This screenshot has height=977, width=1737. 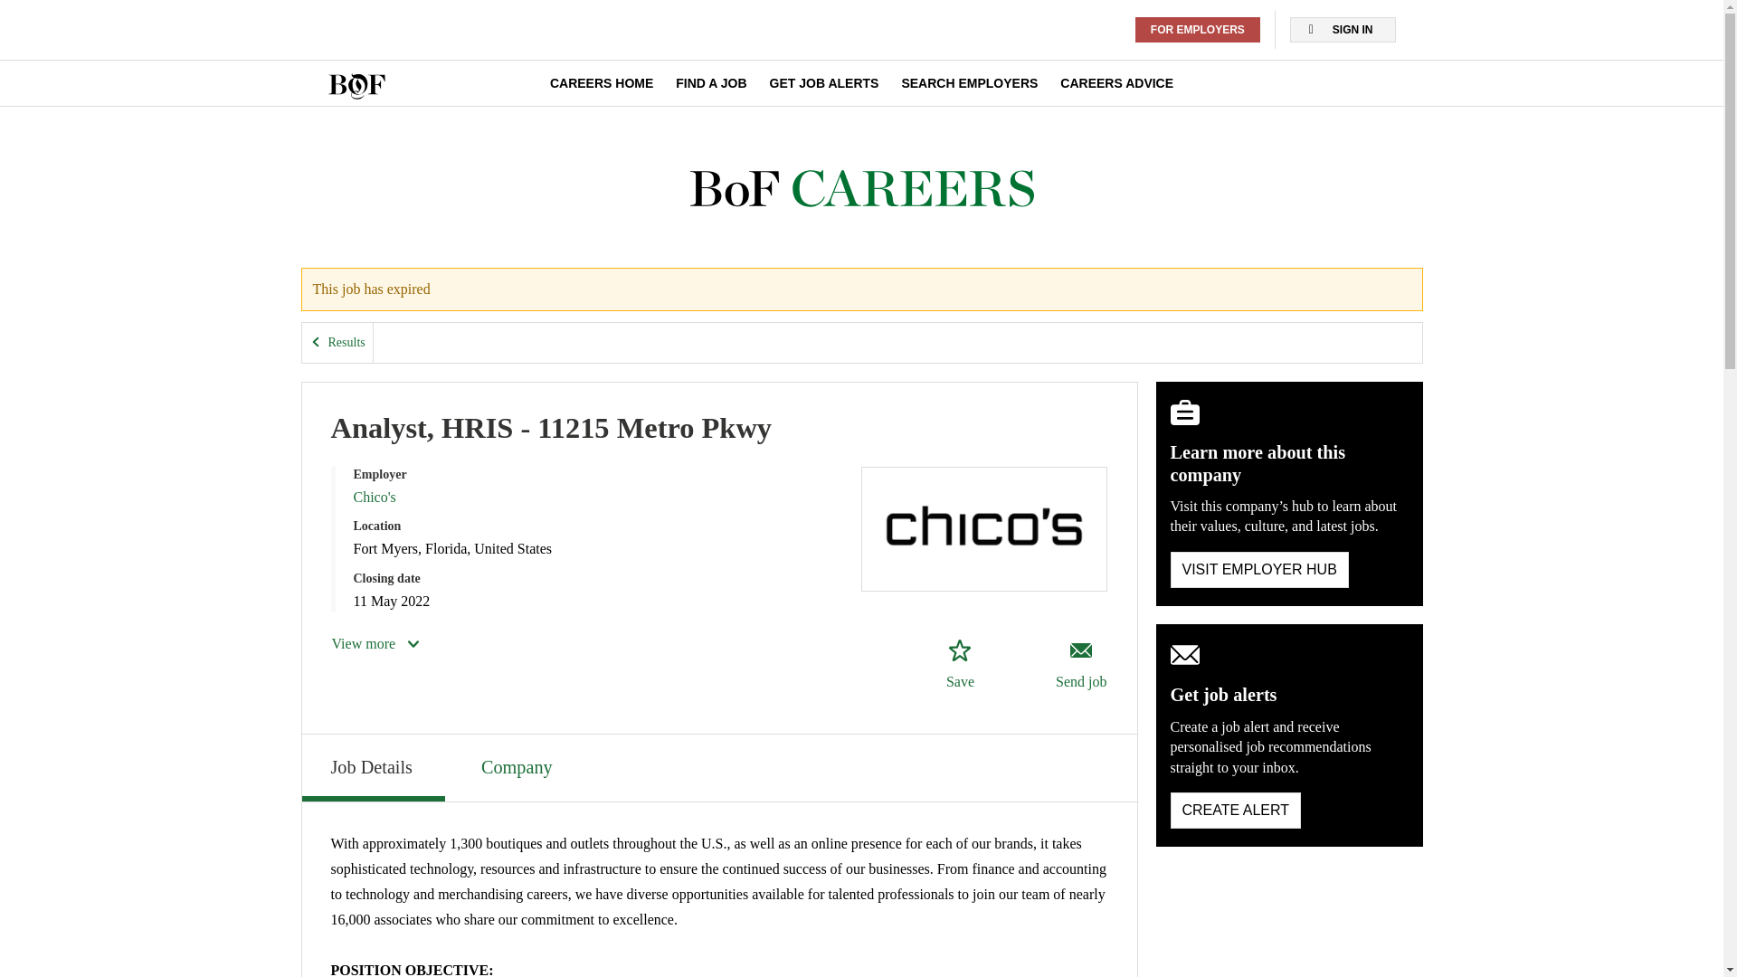 What do you see at coordinates (1236, 810) in the screenshot?
I see `CREATE ALERT` at bounding box center [1236, 810].